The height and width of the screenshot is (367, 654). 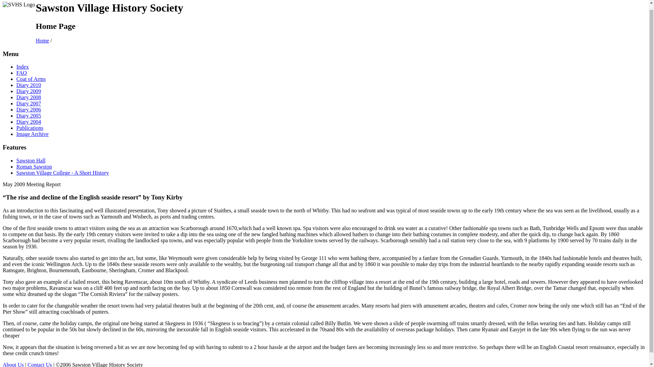 I want to click on Diary 2010, so click(x=29, y=85).